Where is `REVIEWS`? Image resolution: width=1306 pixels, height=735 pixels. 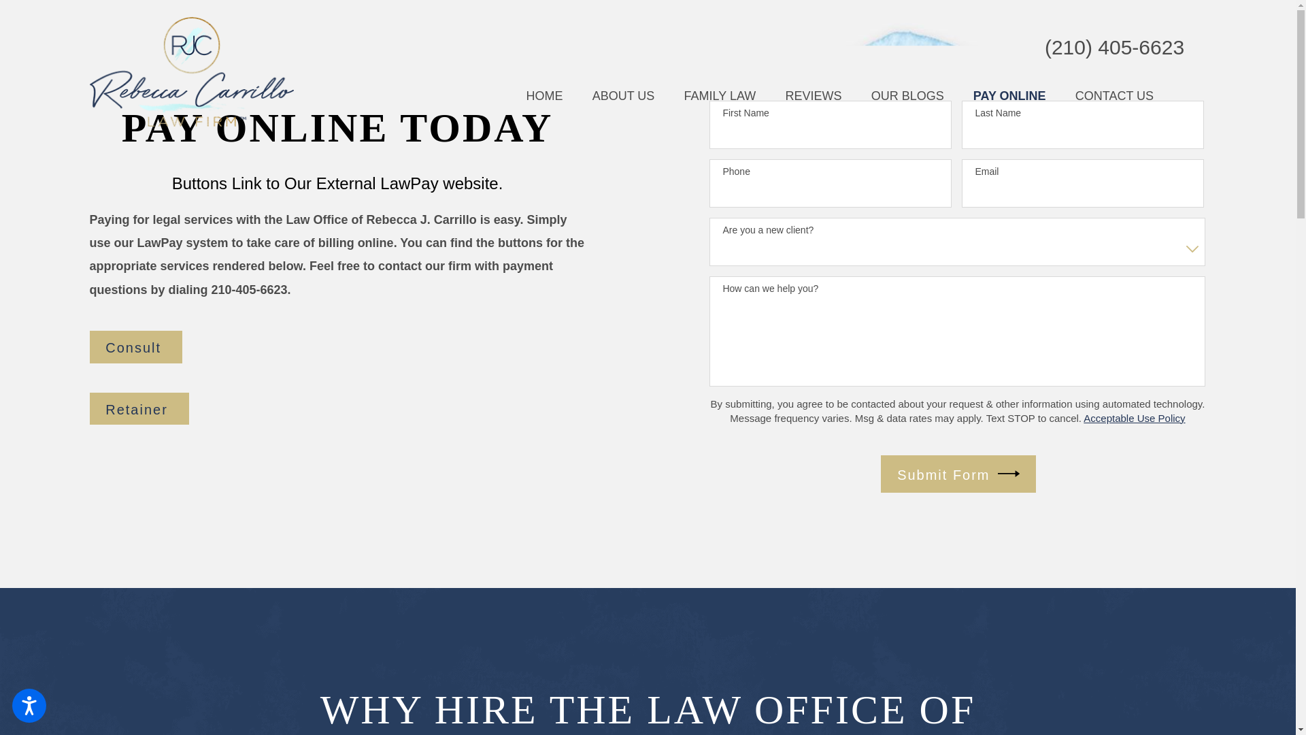
REVIEWS is located at coordinates (812, 97).